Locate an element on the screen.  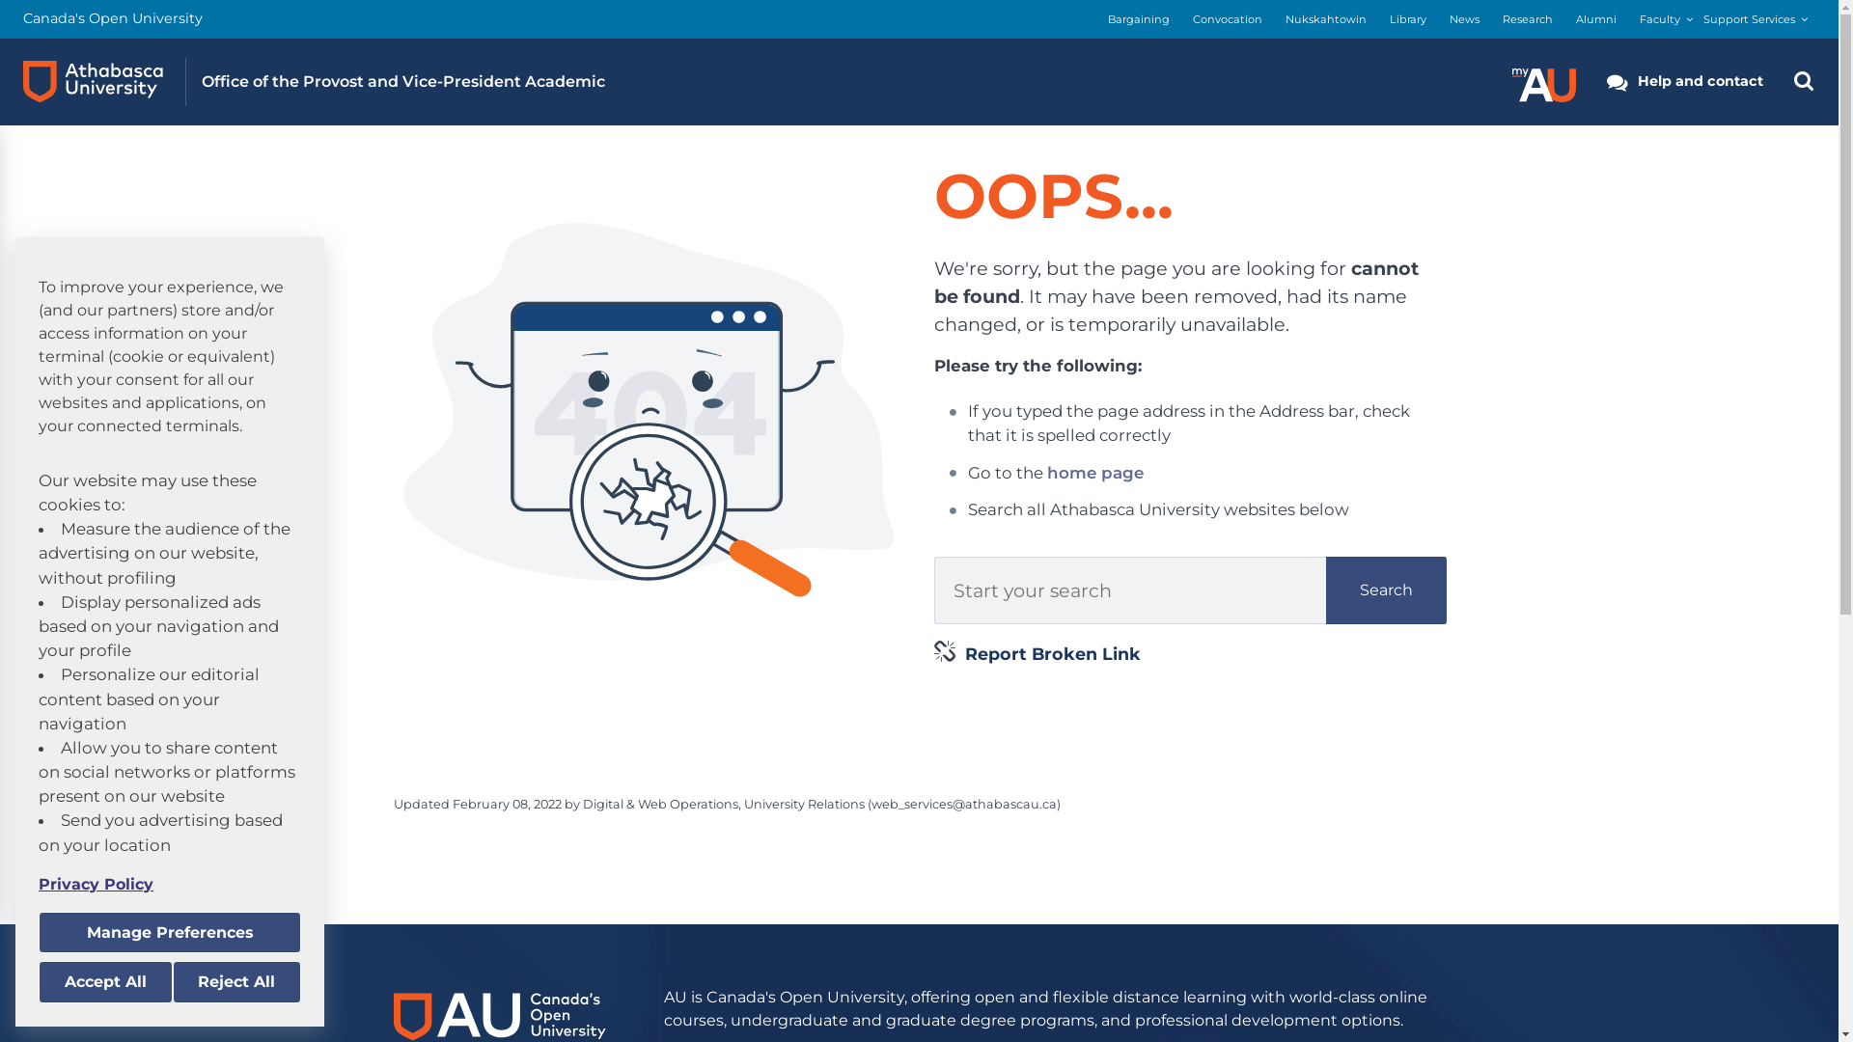
Bargaining is located at coordinates (1139, 19).